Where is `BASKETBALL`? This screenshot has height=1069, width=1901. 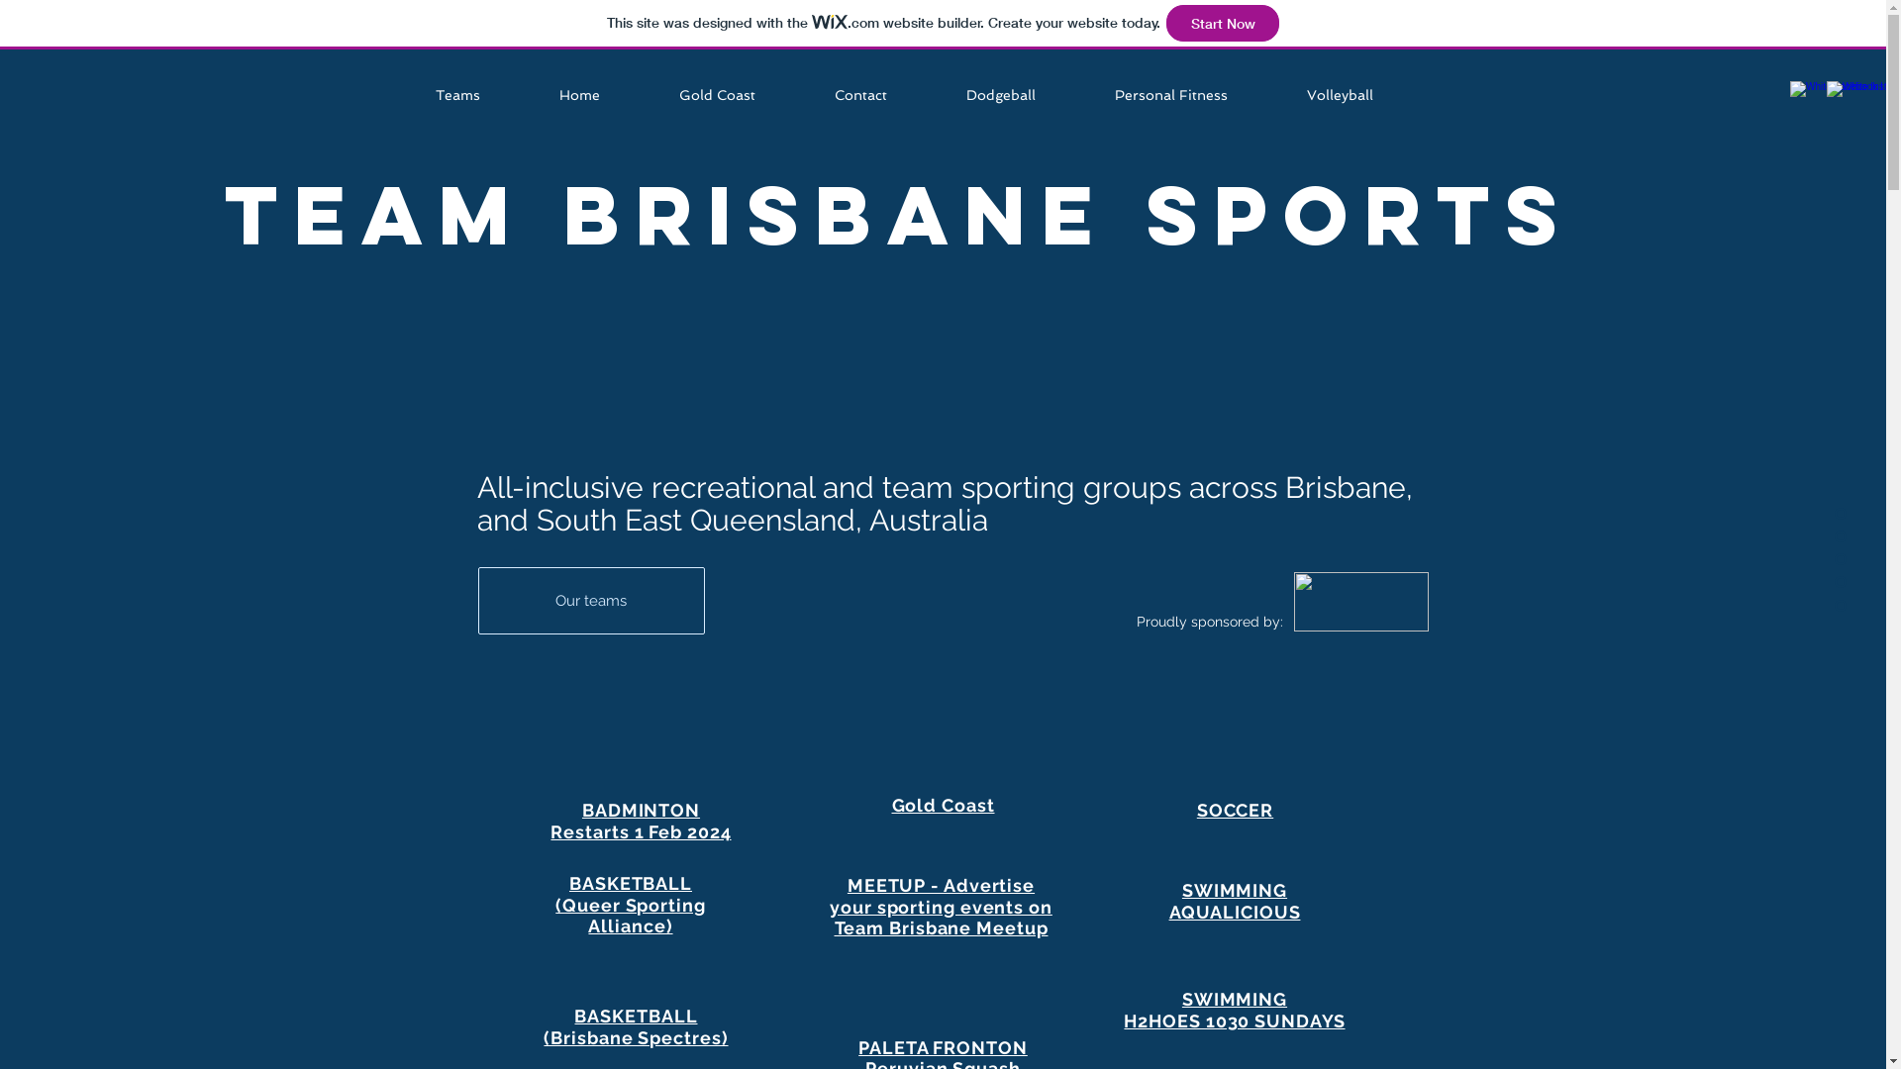
BASKETBALL is located at coordinates (631, 883).